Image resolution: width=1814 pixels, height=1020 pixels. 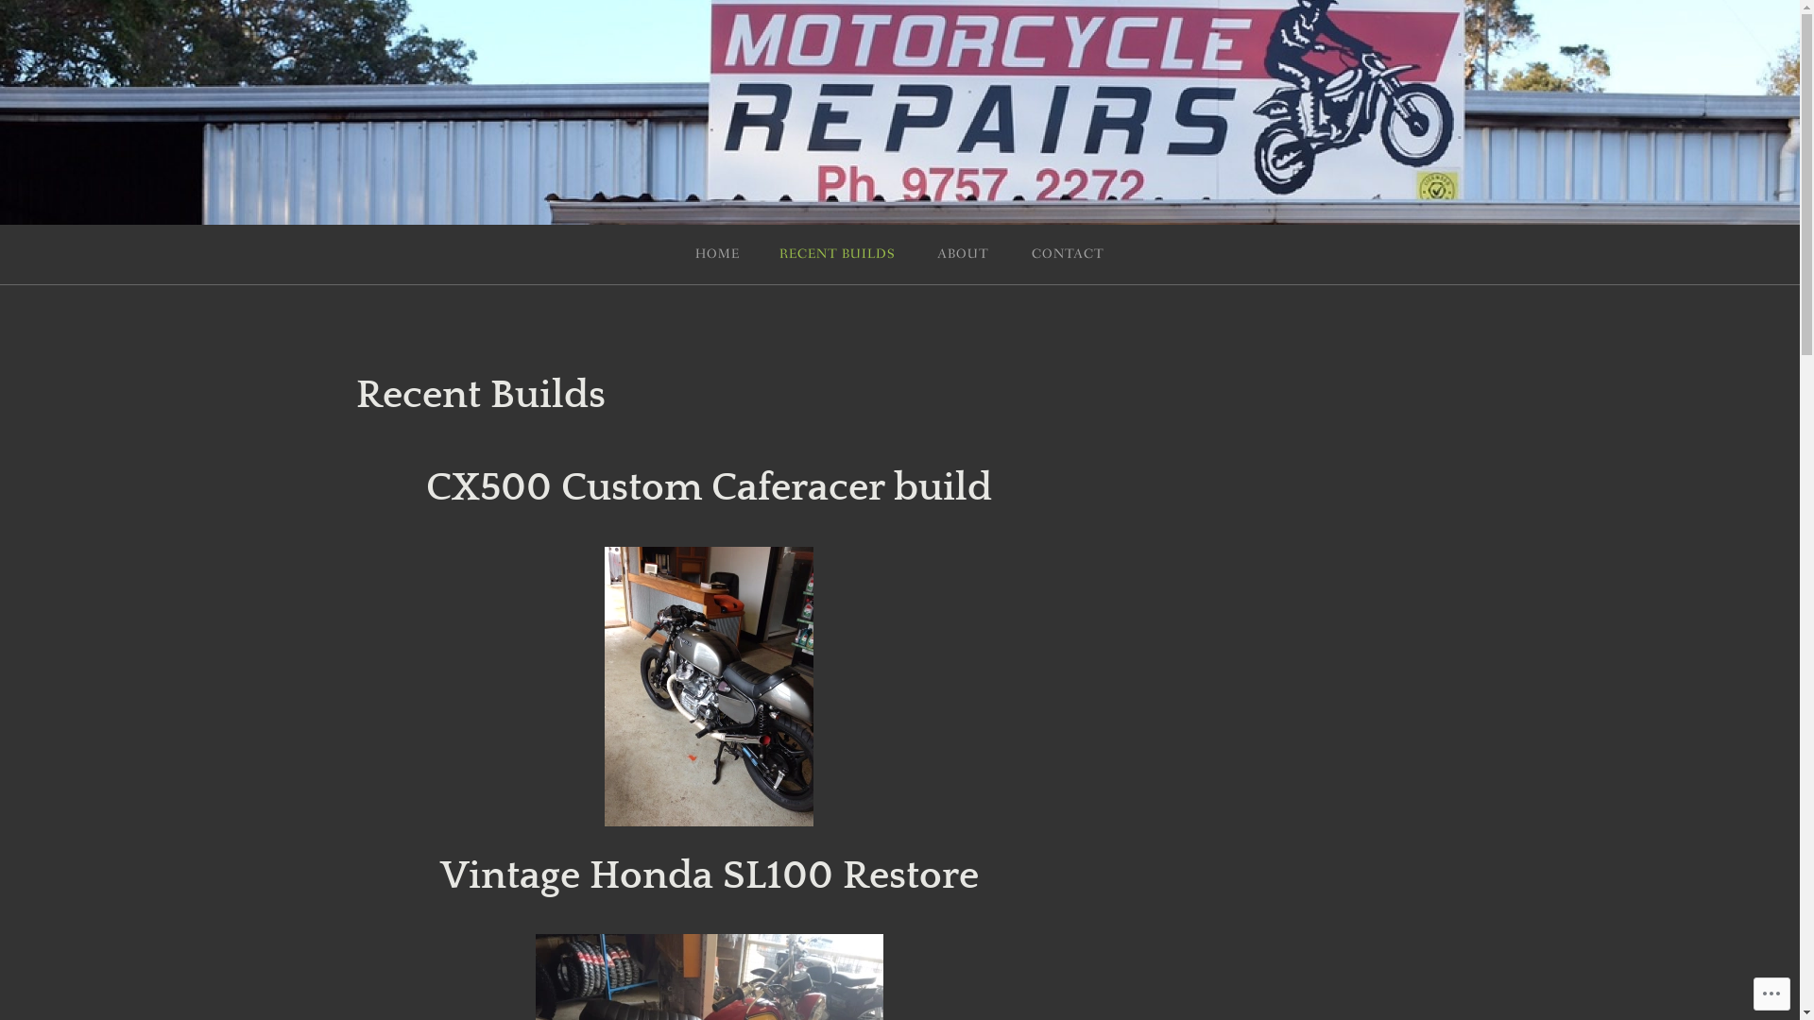 I want to click on Margaret River Motorcycles Repairs, so click(x=444, y=99).